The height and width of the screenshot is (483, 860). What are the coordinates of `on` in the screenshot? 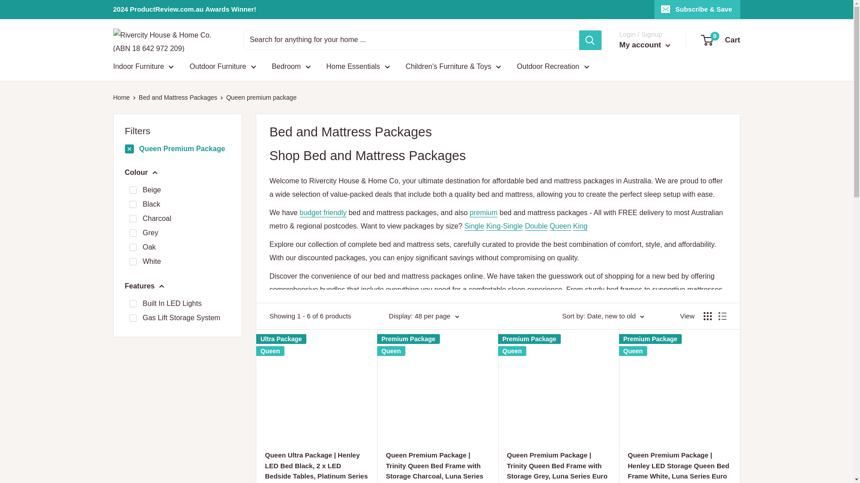 It's located at (133, 318).